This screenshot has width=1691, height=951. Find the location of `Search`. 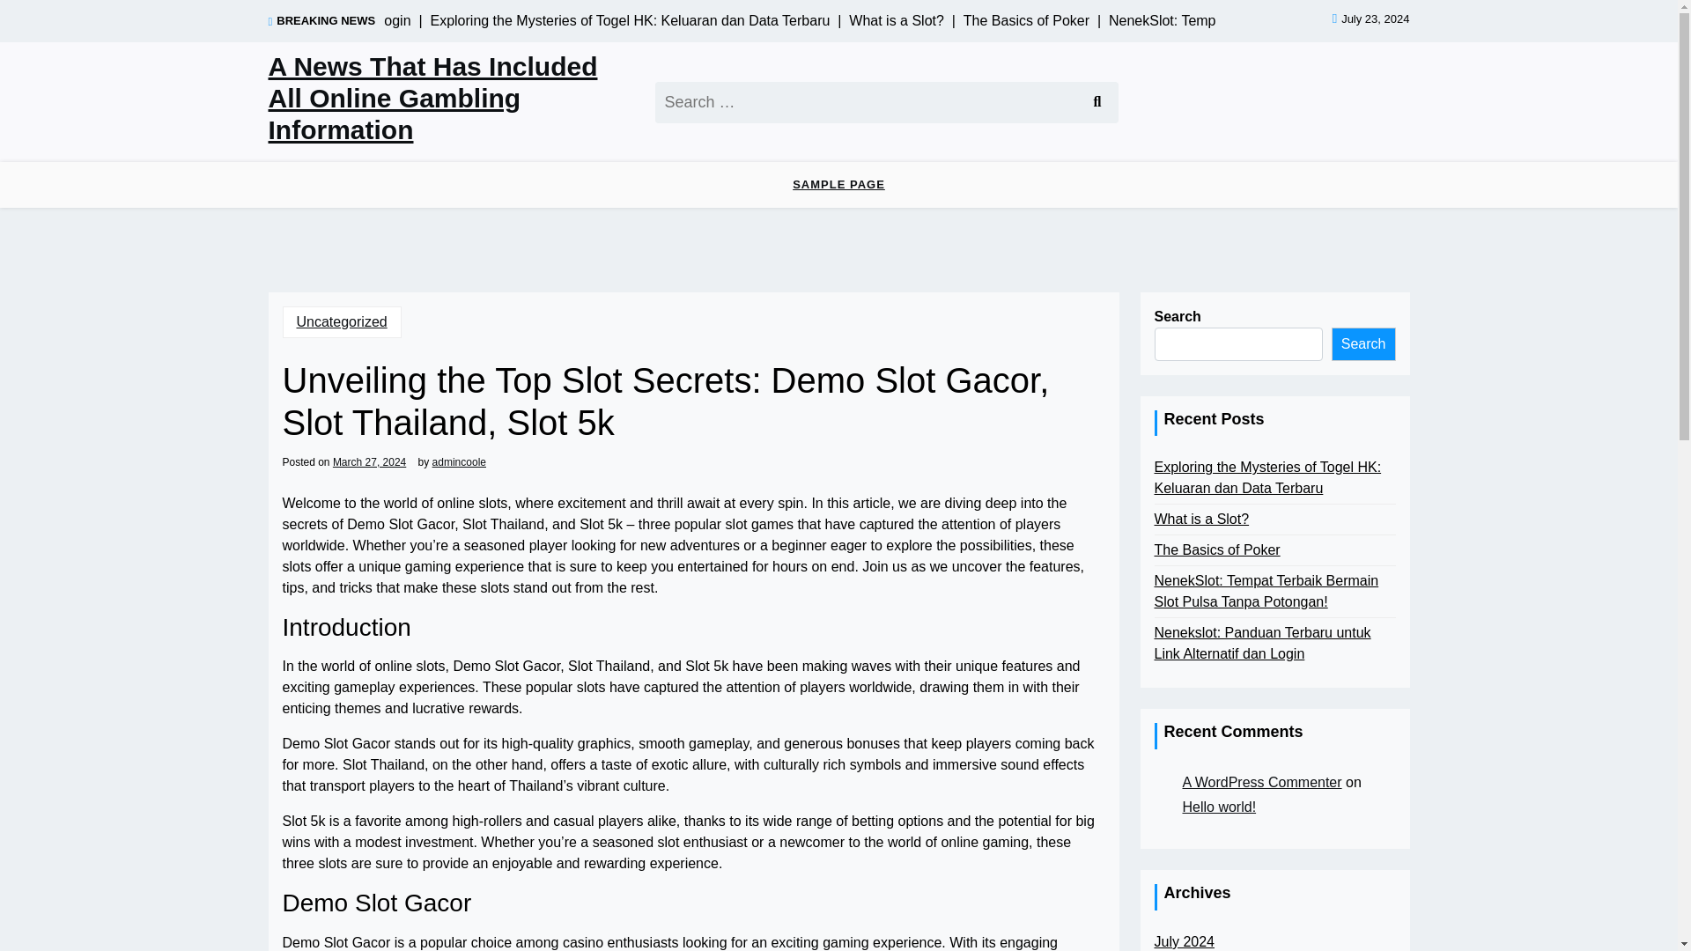

Search is located at coordinates (1096, 101).